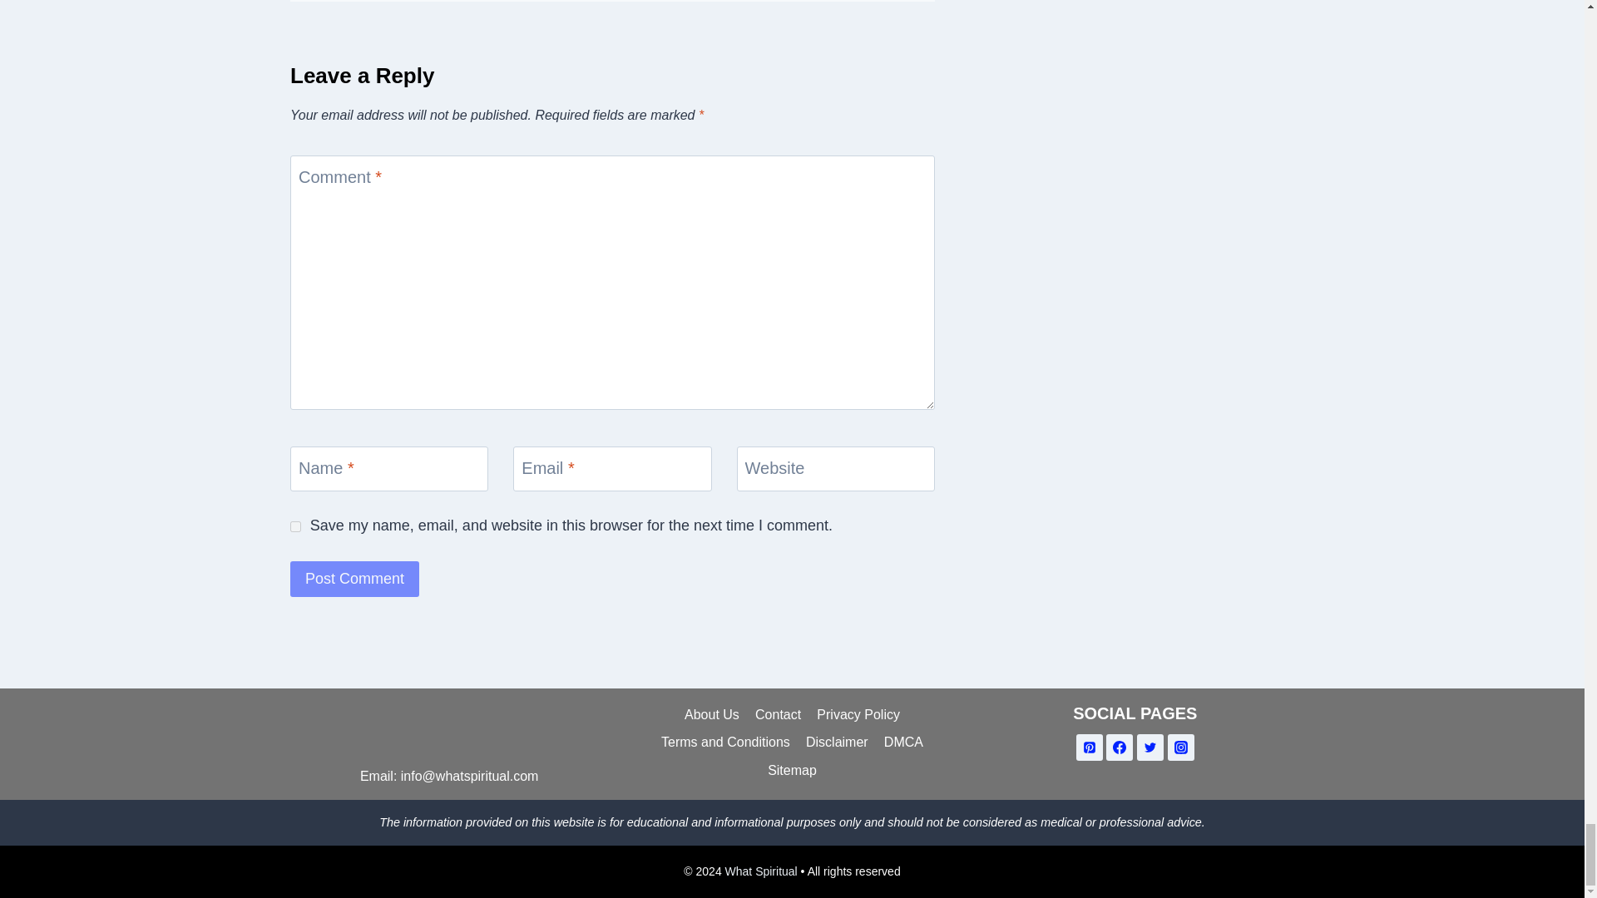  I want to click on yes, so click(296, 527).